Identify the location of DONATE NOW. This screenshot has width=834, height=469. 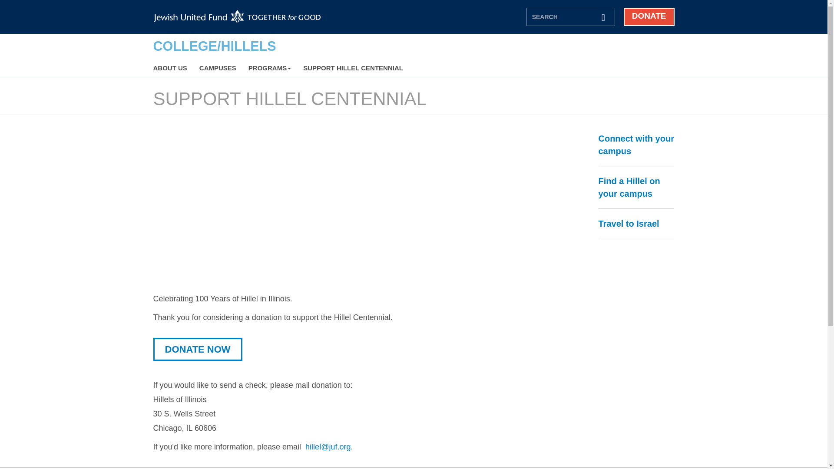
(197, 349).